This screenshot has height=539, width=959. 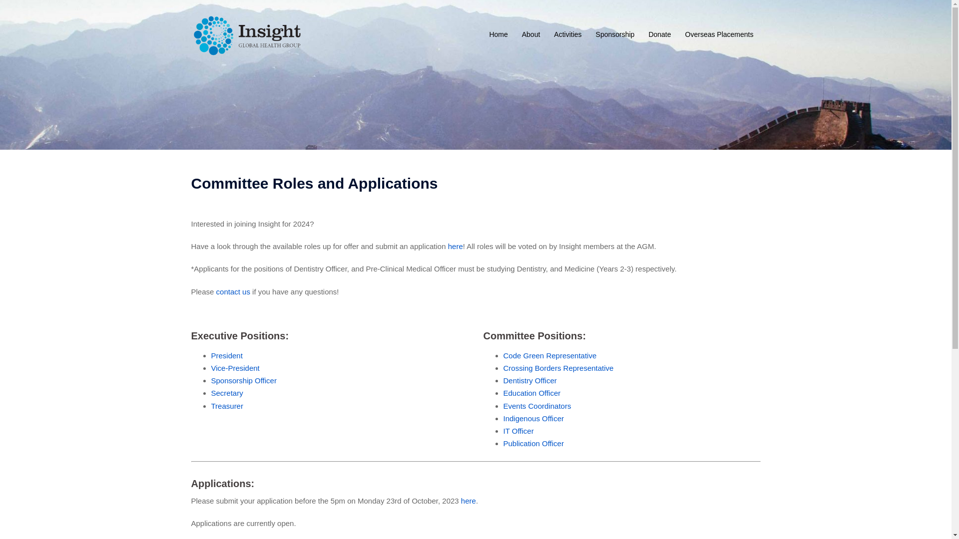 What do you see at coordinates (518, 431) in the screenshot?
I see `IT Officer` at bounding box center [518, 431].